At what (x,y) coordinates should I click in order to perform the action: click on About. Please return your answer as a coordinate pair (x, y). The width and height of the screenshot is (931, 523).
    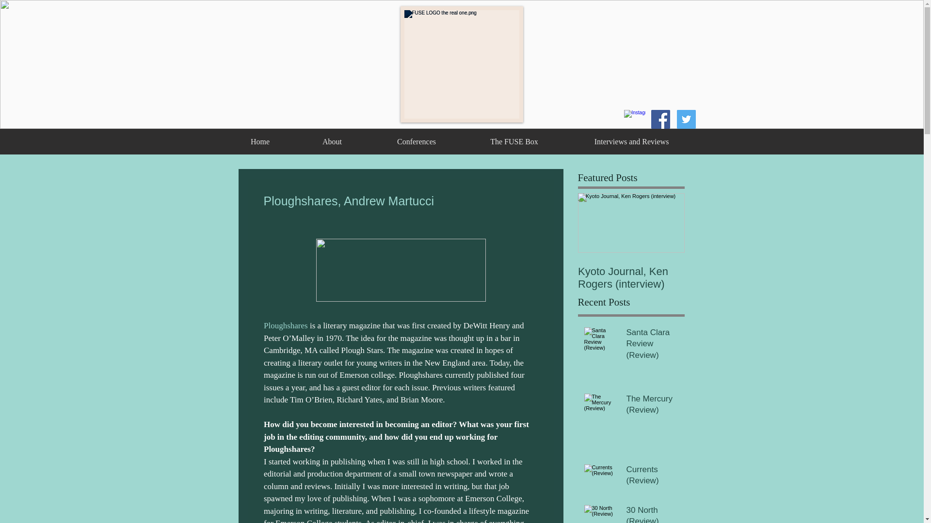
    Looking at the image, I should click on (332, 141).